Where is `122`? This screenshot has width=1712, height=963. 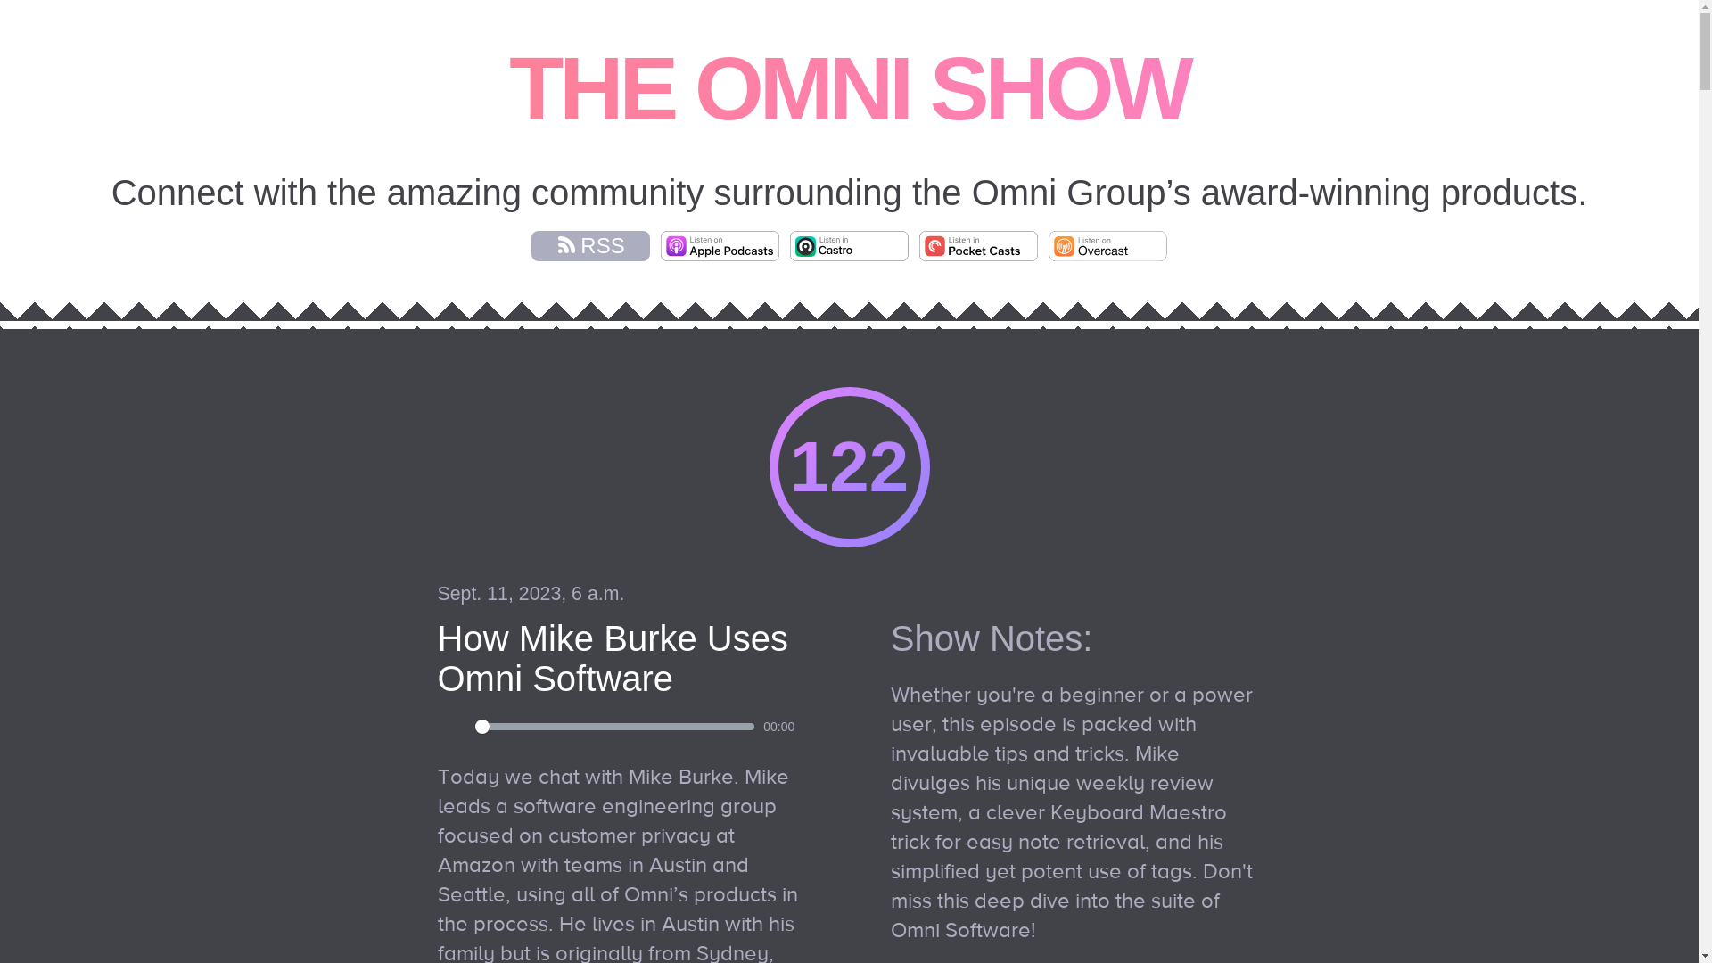
122 is located at coordinates (848, 466).